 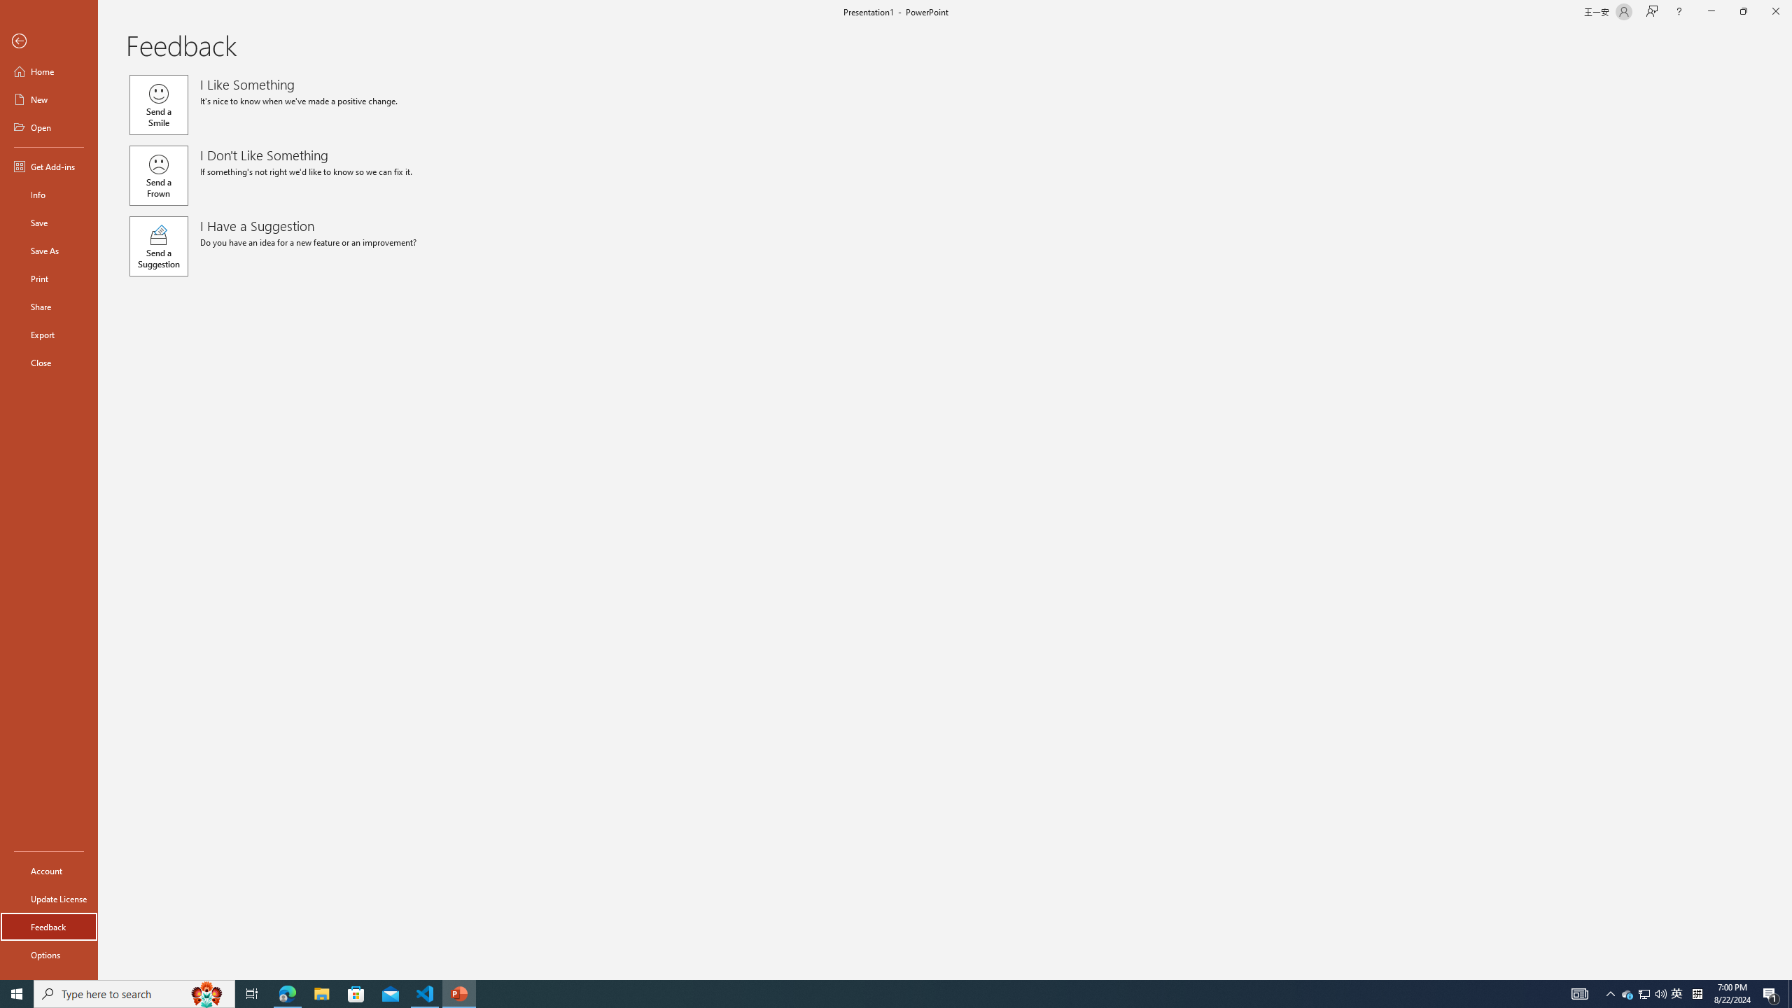 I want to click on Send a Suggestion, so click(x=158, y=246).